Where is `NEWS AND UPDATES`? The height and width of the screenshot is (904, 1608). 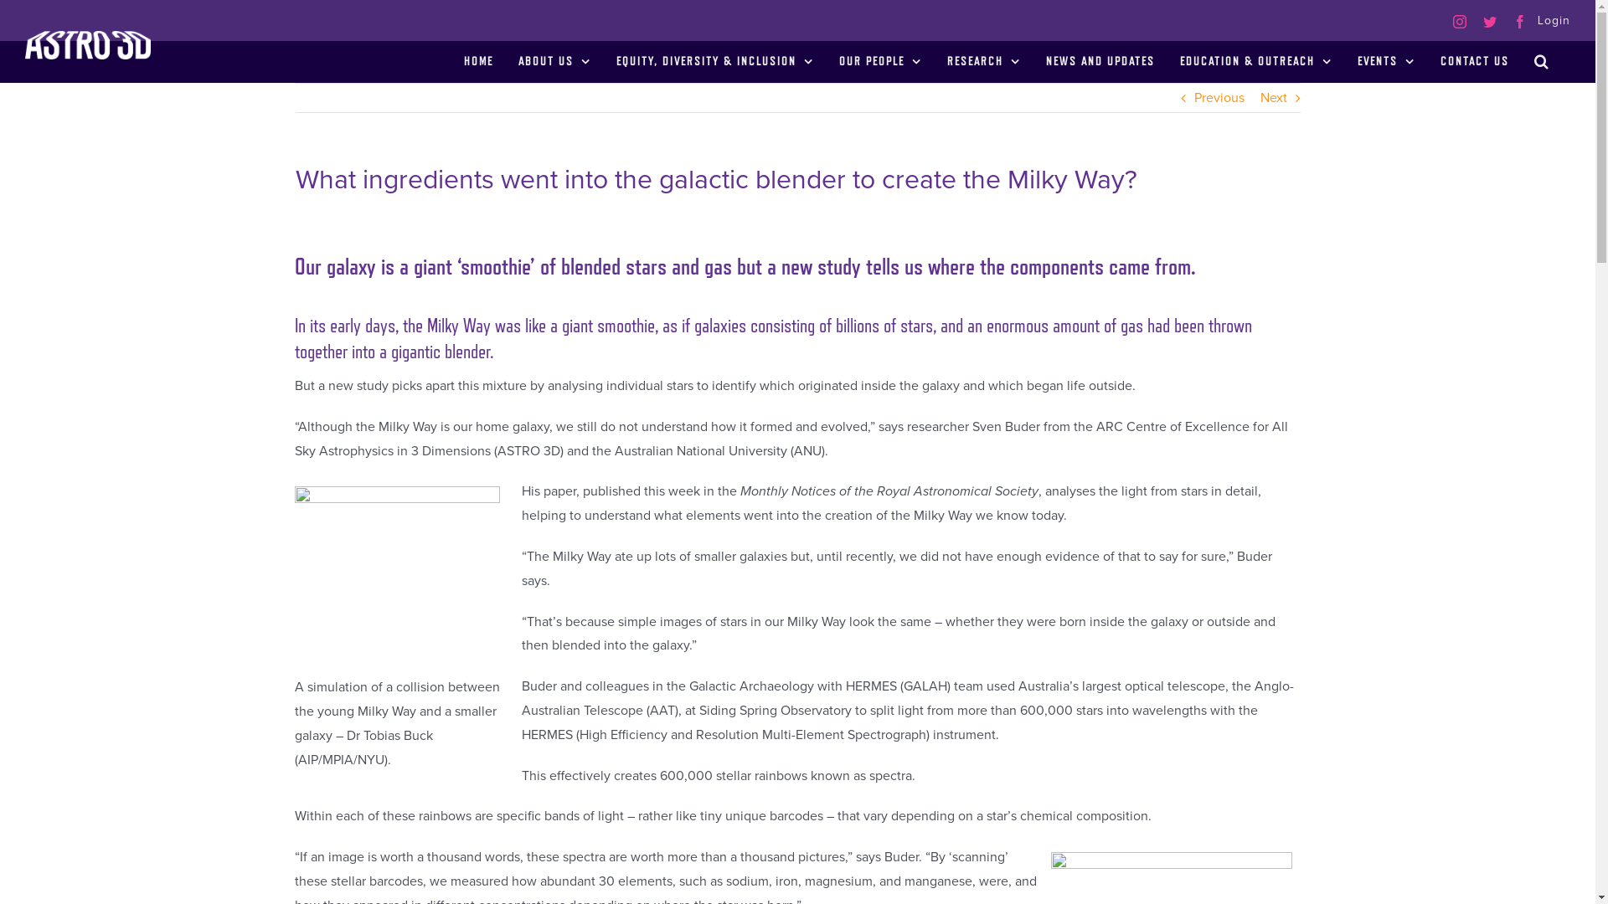 NEWS AND UPDATES is located at coordinates (1100, 60).